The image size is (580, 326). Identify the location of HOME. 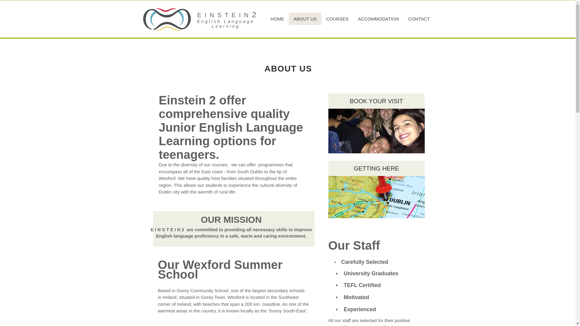
(277, 19).